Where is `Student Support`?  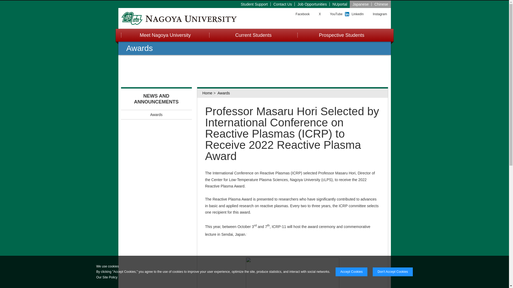
Student Support is located at coordinates (254, 4).